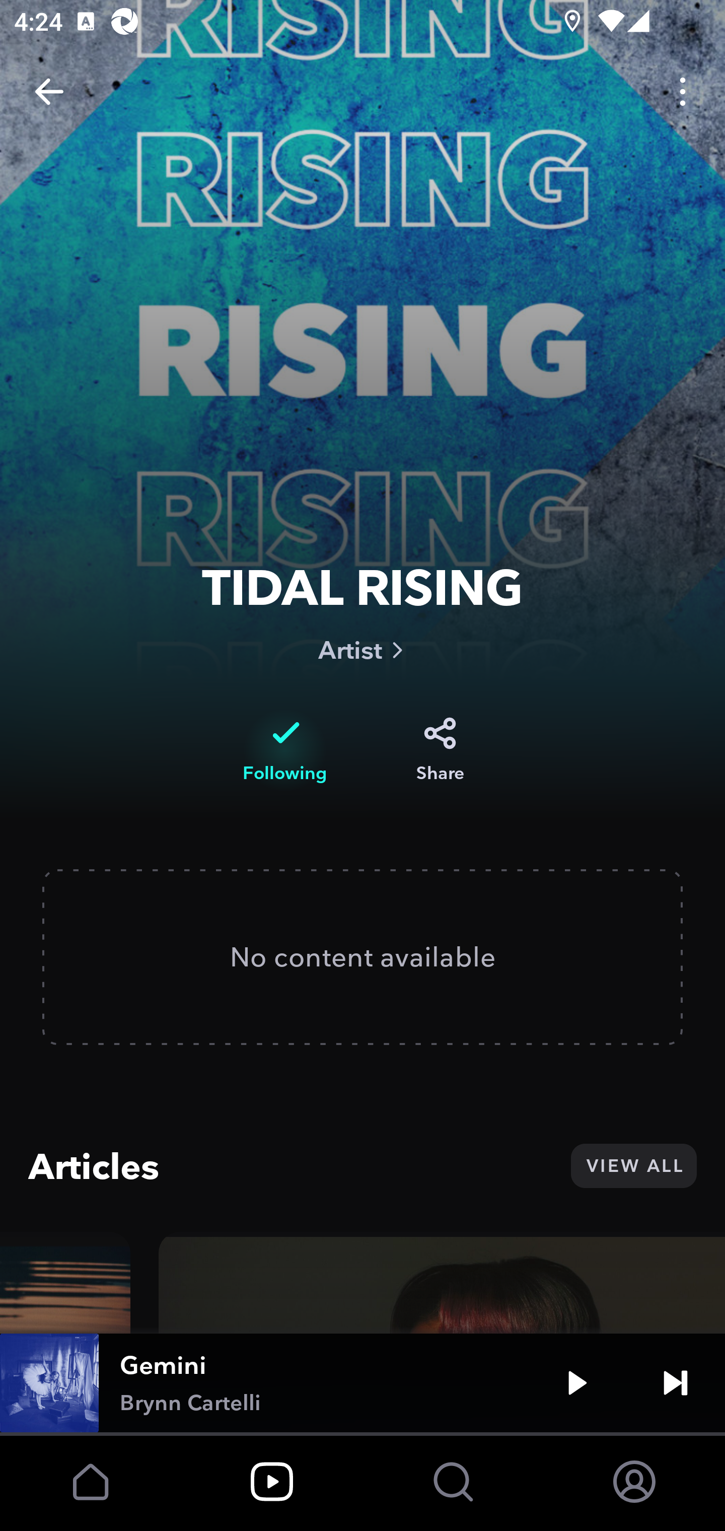  What do you see at coordinates (633, 1165) in the screenshot?
I see `VIEW ALL` at bounding box center [633, 1165].